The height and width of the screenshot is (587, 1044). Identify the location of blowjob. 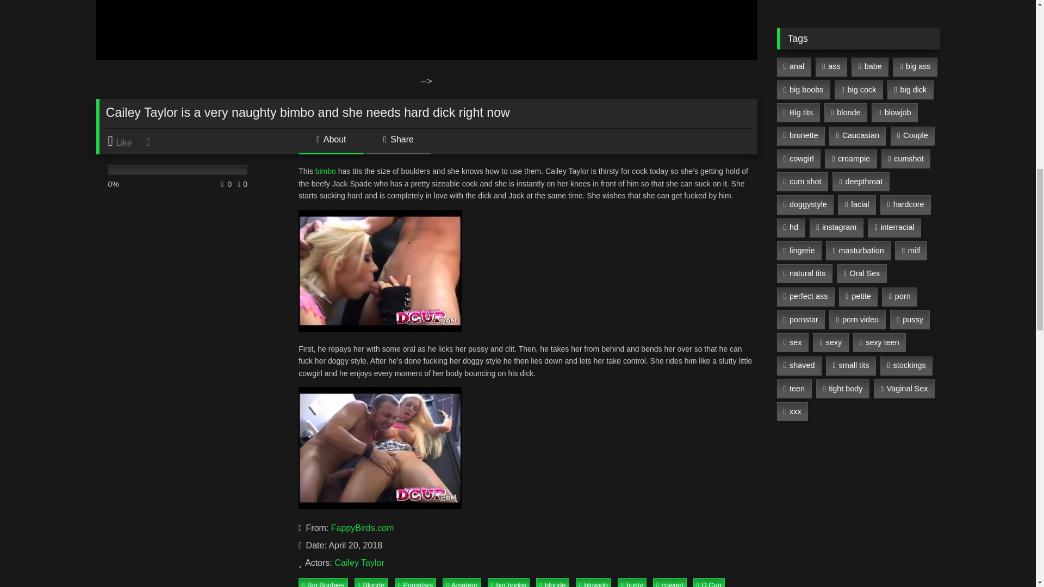
(593, 583).